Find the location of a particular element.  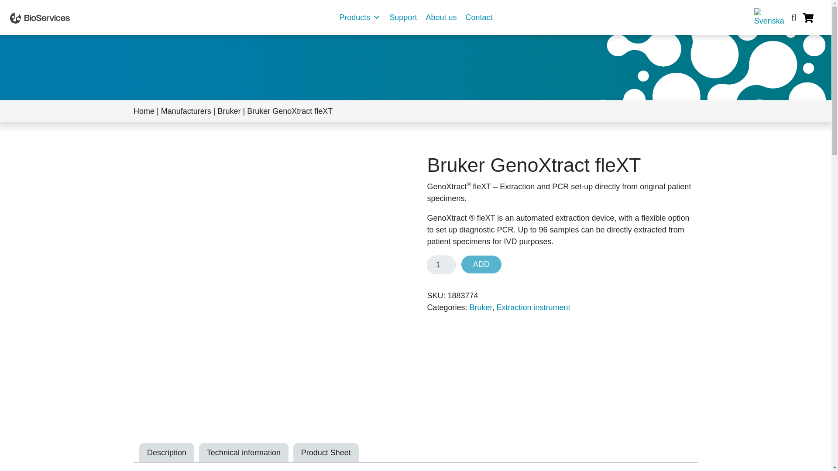

Products is located at coordinates (360, 17).